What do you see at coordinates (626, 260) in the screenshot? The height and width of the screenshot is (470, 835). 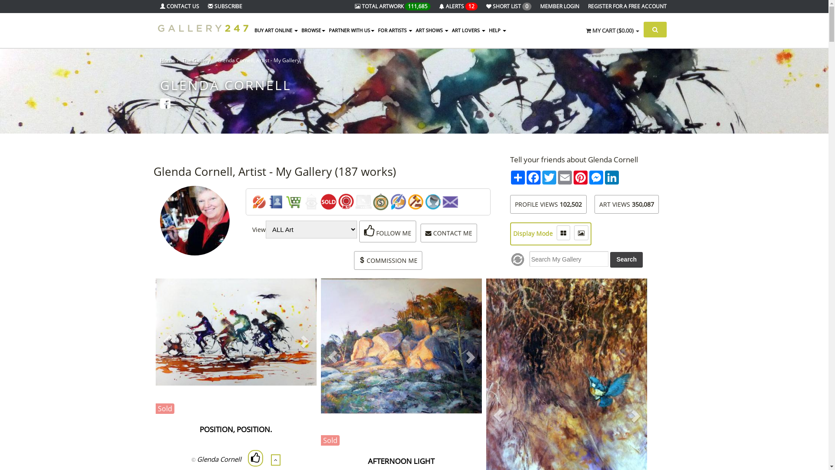 I see `Search` at bounding box center [626, 260].